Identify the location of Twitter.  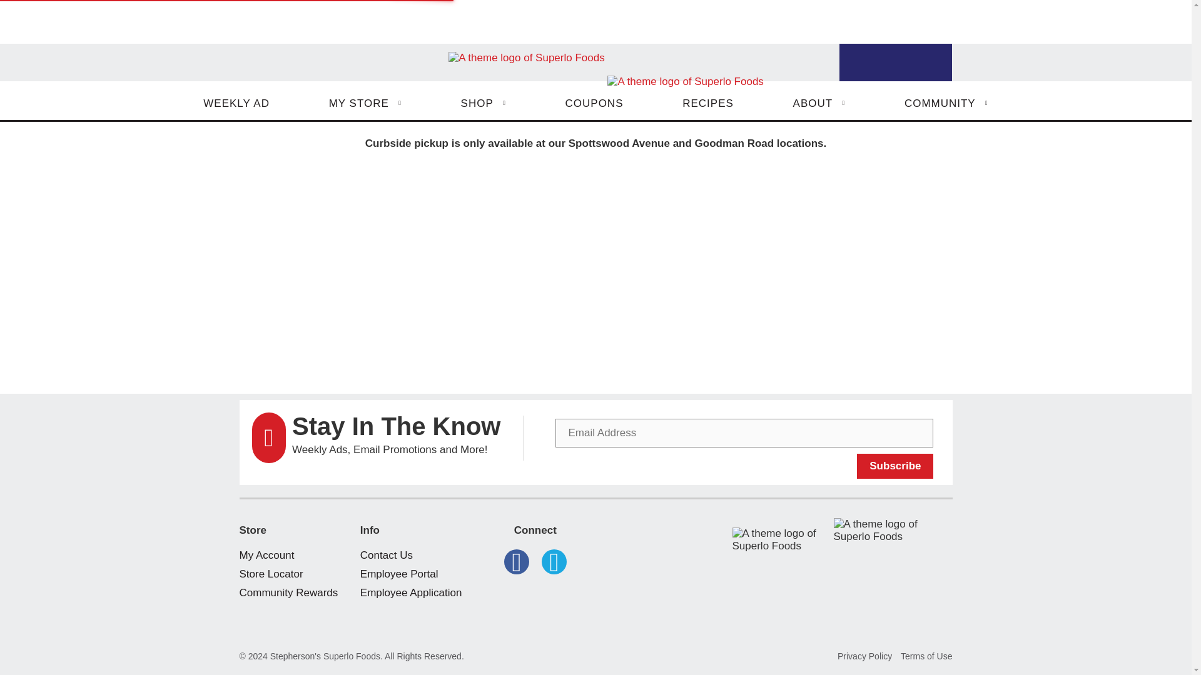
(554, 562).